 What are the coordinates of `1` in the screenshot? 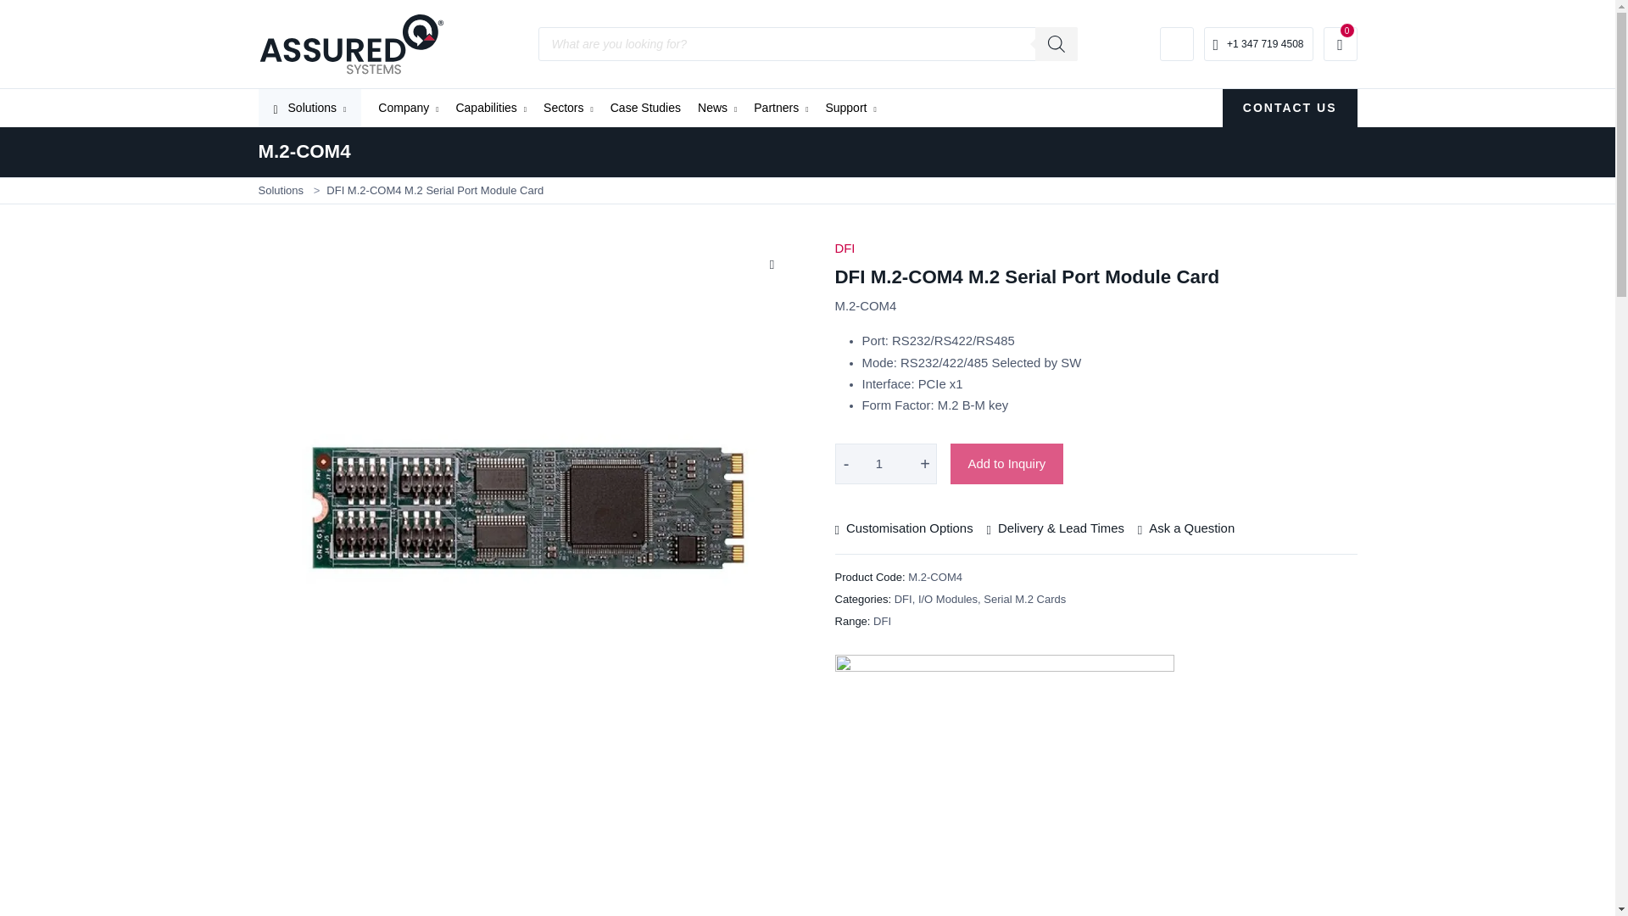 It's located at (885, 463).